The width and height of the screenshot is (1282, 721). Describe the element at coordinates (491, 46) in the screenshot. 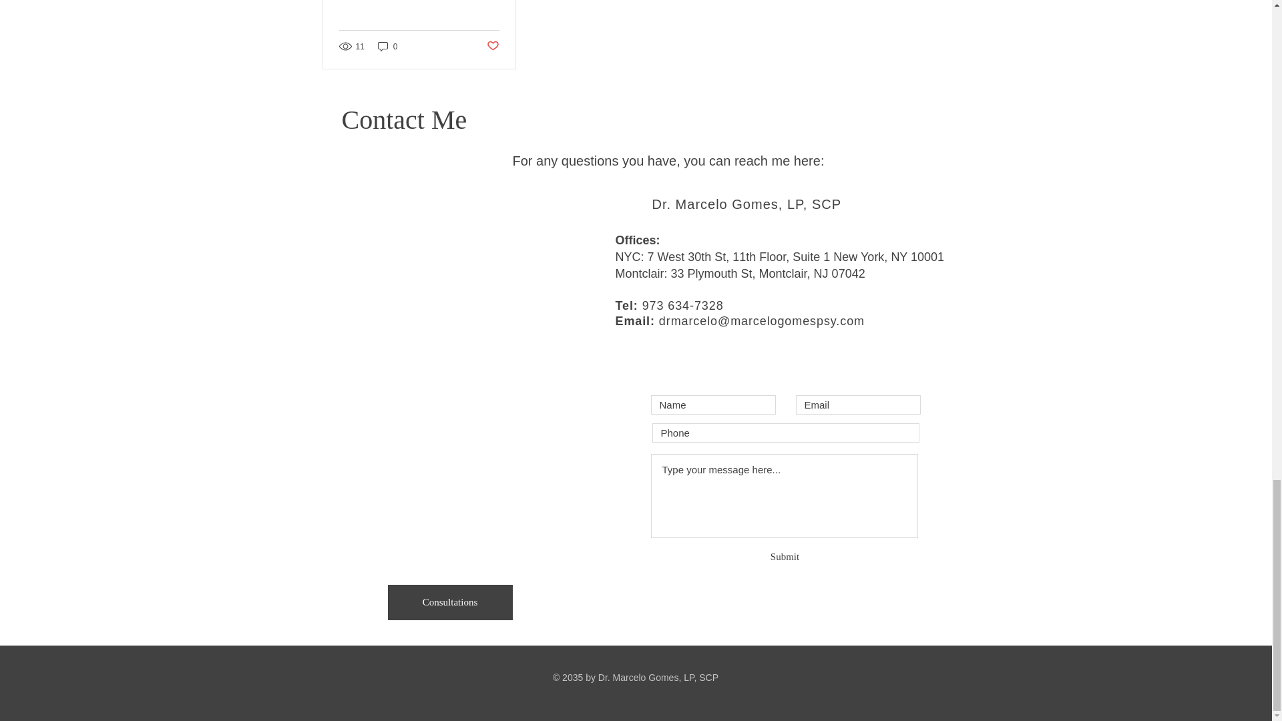

I see `Post not marked as liked` at that location.